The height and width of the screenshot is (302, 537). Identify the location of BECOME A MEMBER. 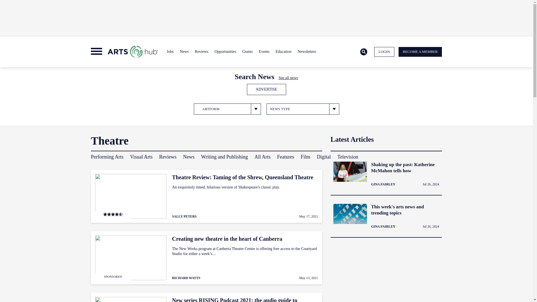
(420, 52).